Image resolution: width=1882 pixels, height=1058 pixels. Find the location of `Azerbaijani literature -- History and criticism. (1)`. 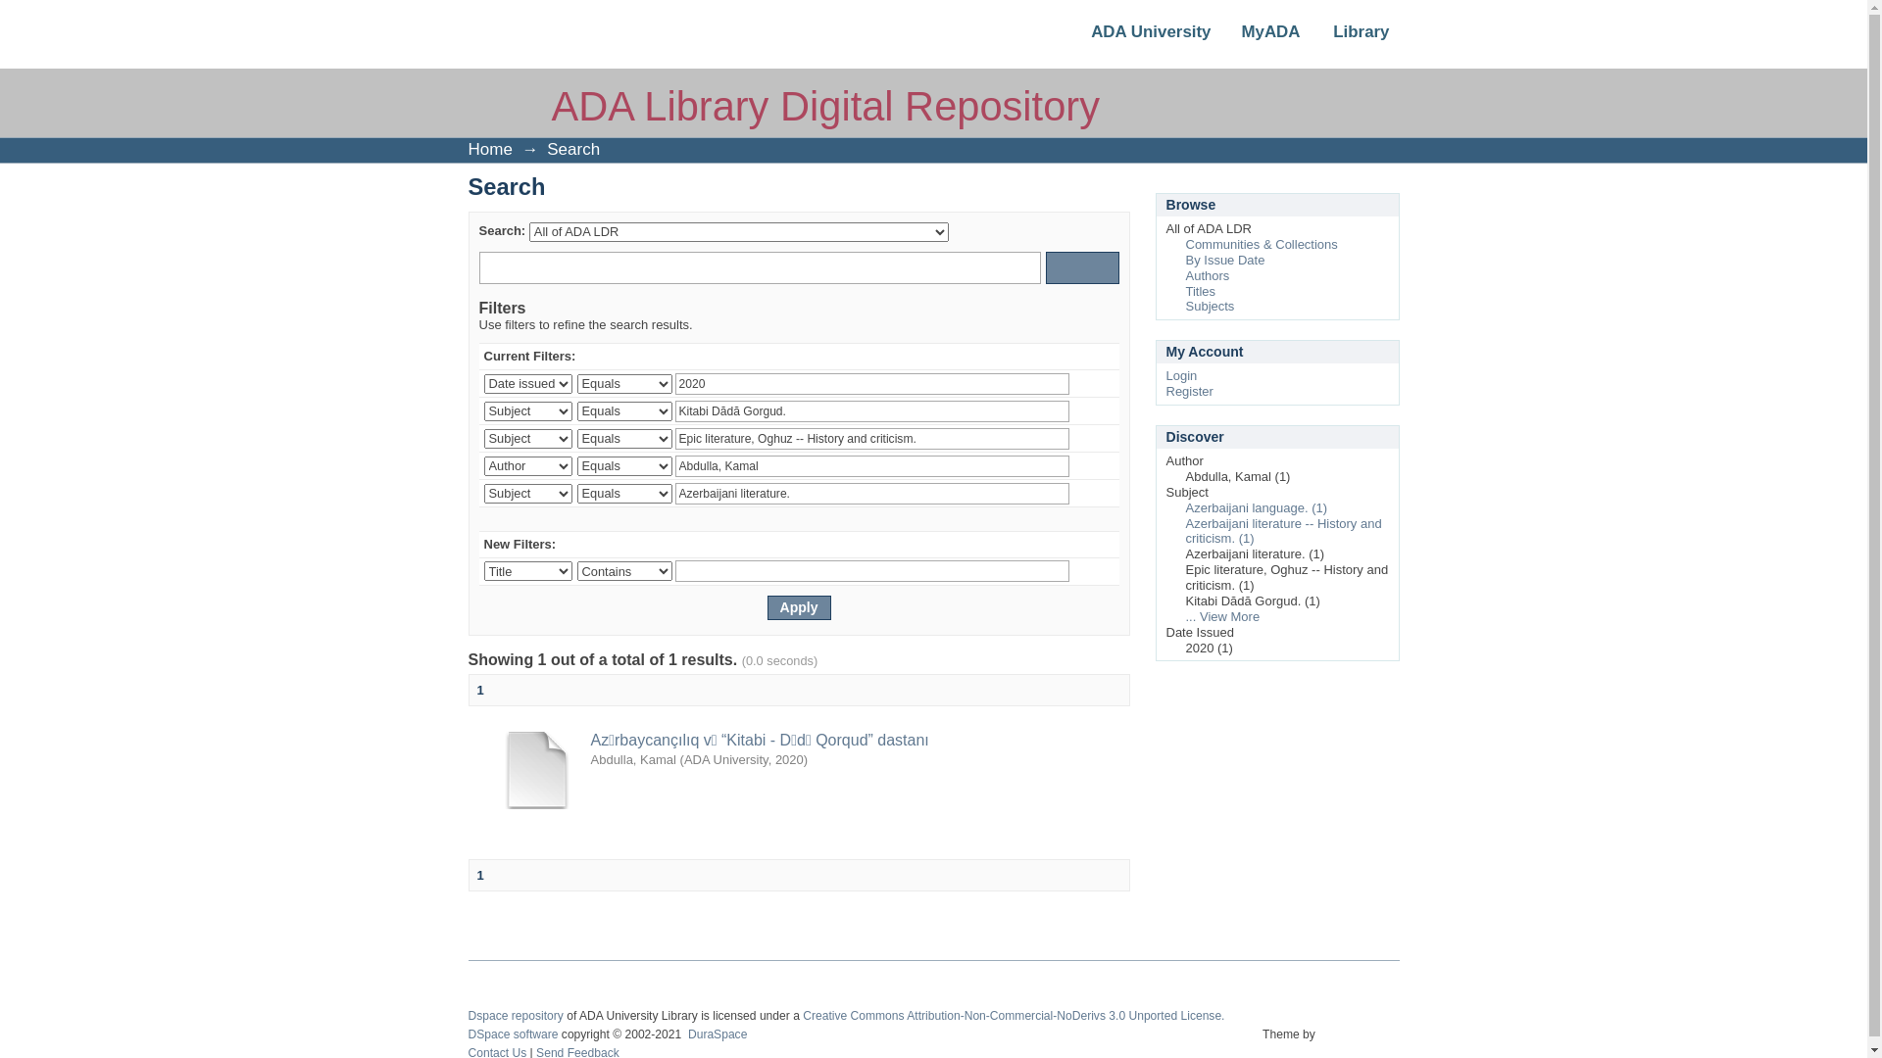

Azerbaijani literature -- History and criticism. (1) is located at coordinates (1284, 531).